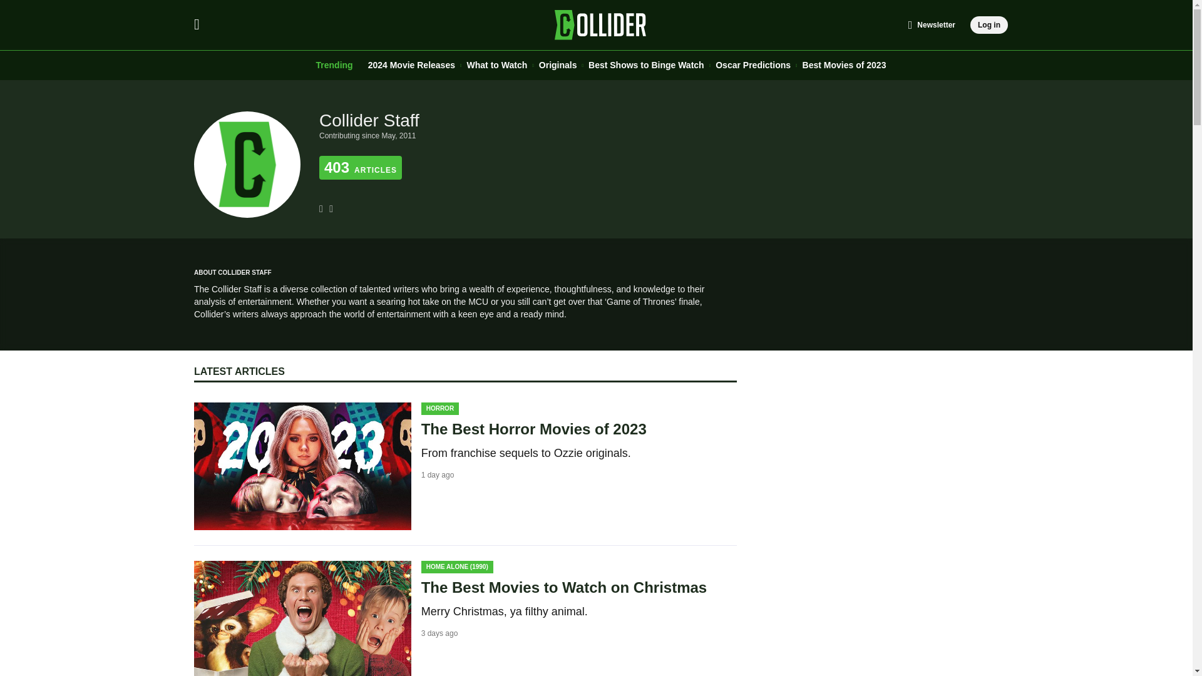  Describe the element at coordinates (601, 25) in the screenshot. I see `Collider` at that location.